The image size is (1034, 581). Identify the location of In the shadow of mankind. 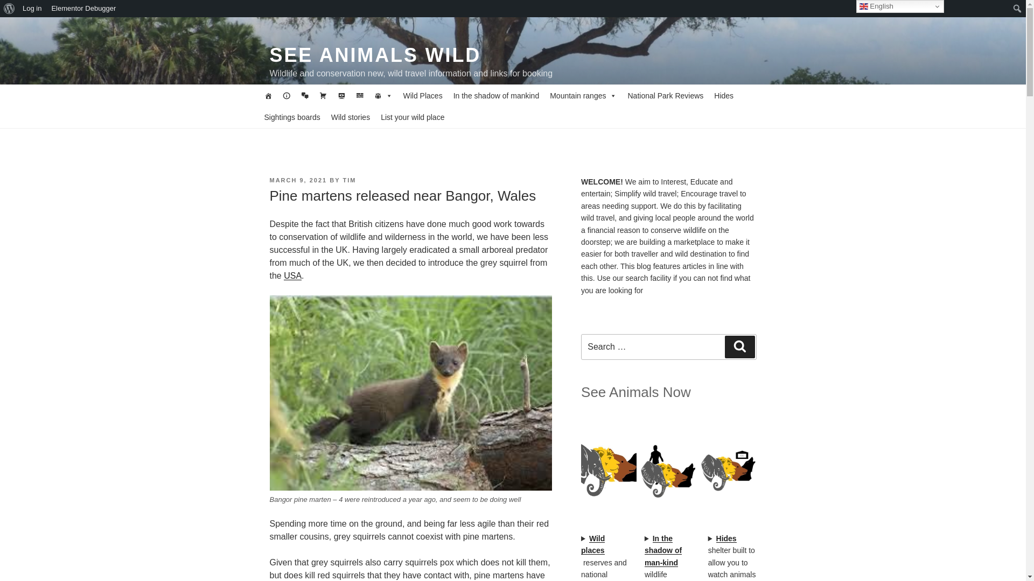
(496, 95).